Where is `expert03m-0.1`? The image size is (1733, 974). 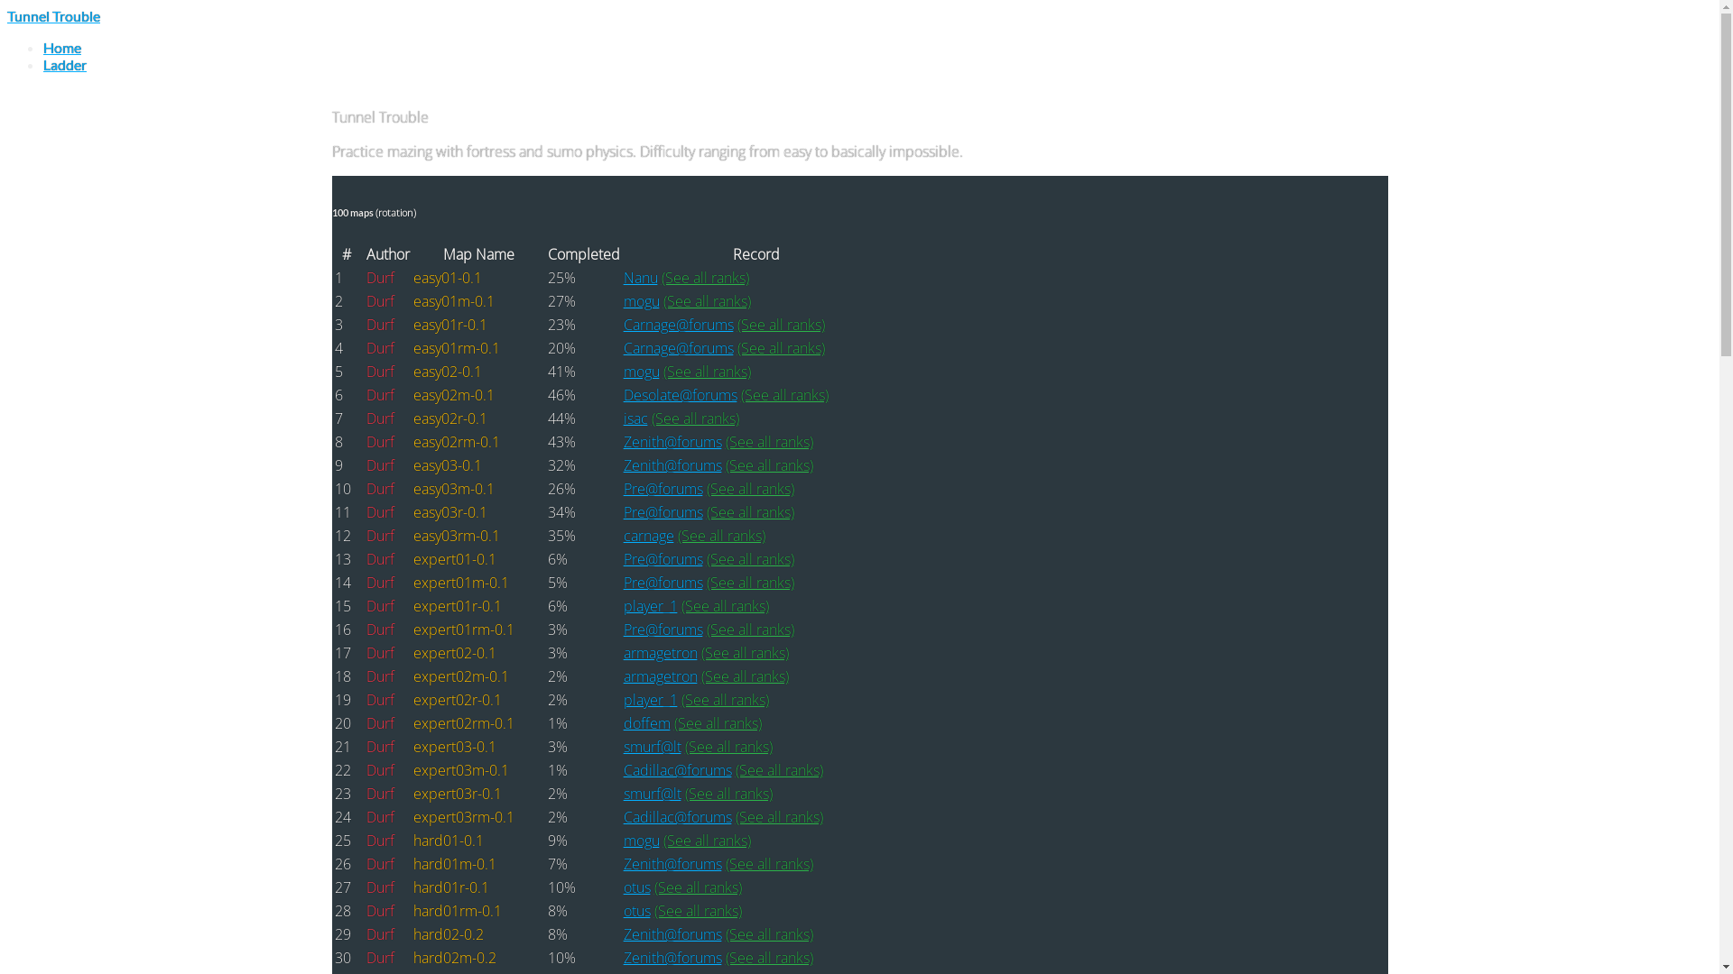
expert03m-0.1 is located at coordinates (461, 770).